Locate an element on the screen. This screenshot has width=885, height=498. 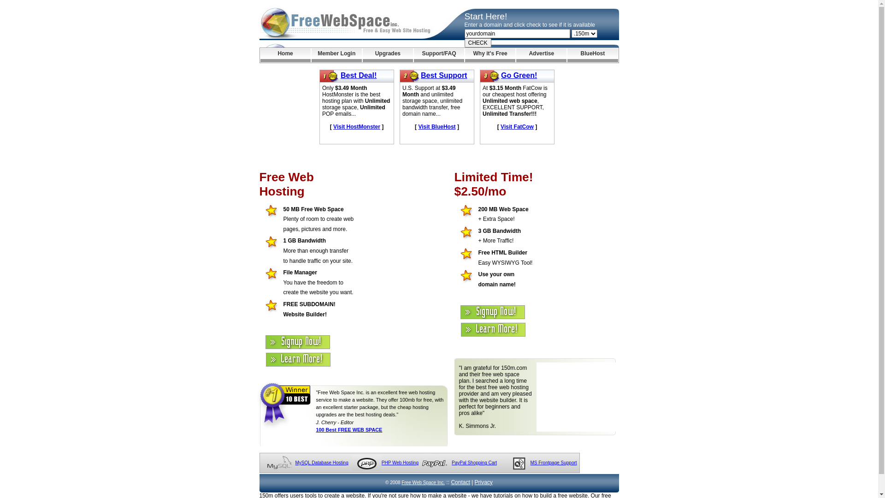
Advertise is located at coordinates (541, 55).